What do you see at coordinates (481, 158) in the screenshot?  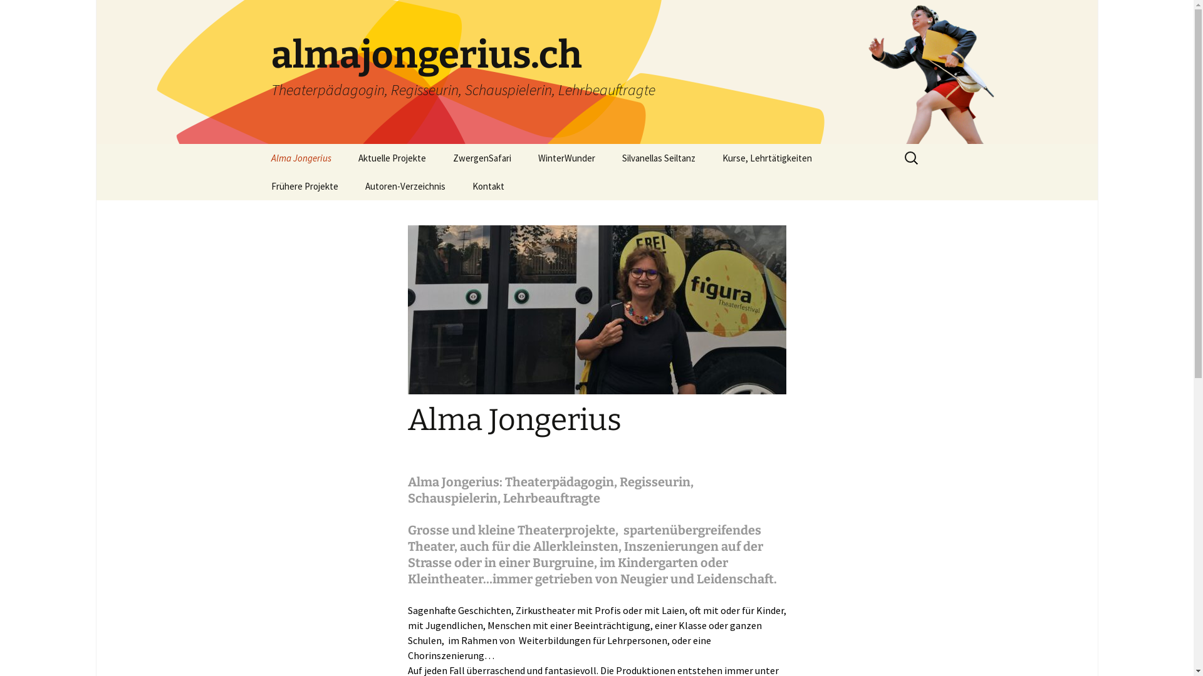 I see `ZwergenSafari` at bounding box center [481, 158].